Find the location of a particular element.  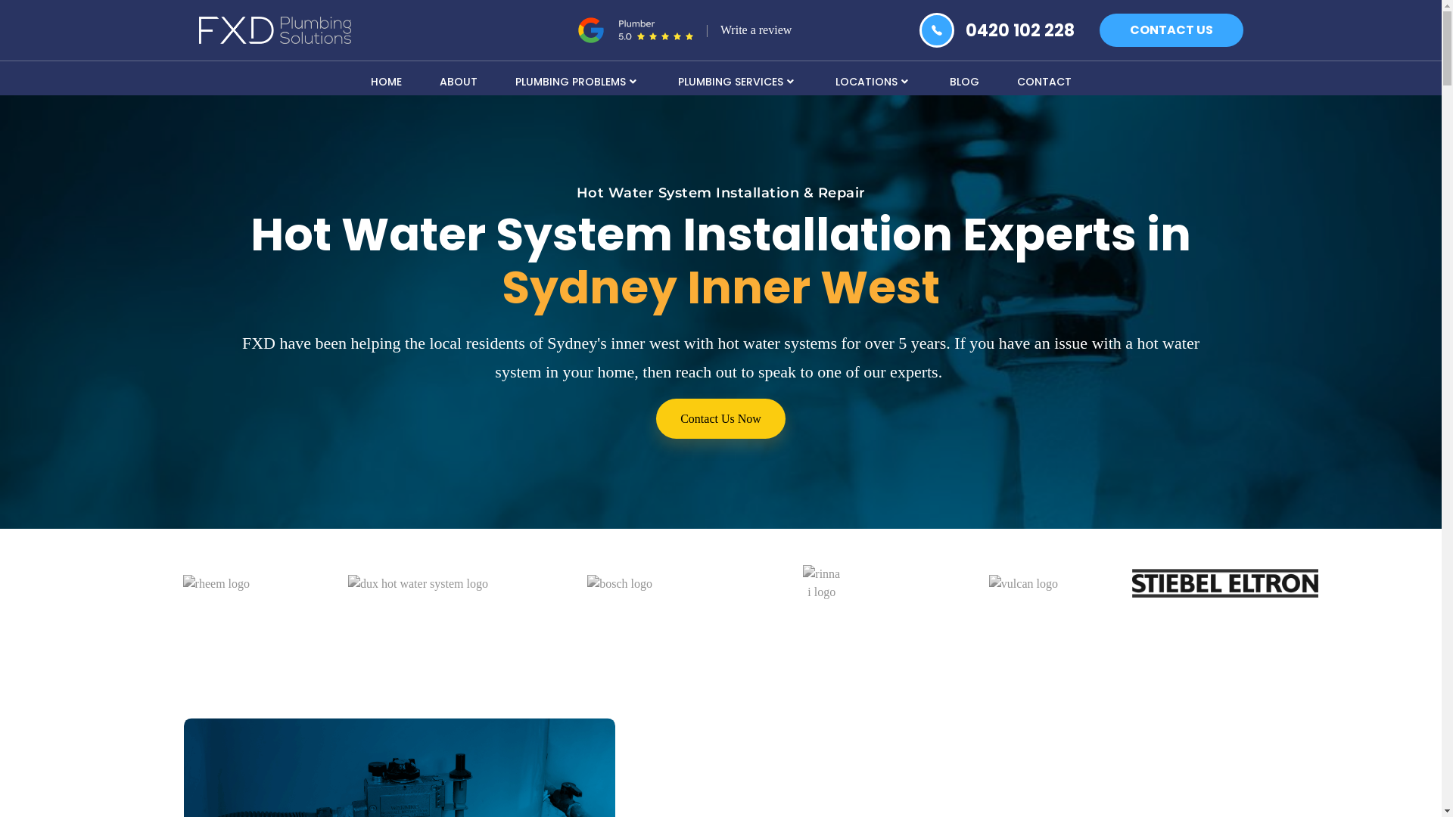

PLUMBING PROBLEMS is located at coordinates (578, 80).